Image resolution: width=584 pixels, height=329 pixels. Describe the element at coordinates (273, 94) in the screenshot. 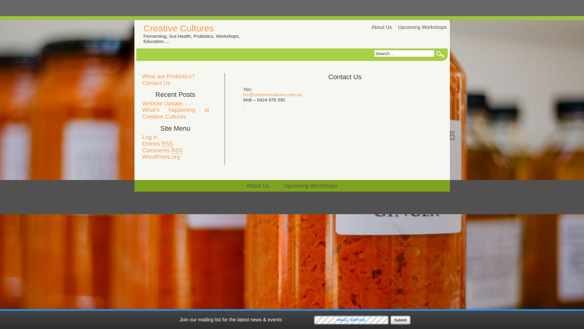

I see `tim@creativecultures.com.au` at that location.